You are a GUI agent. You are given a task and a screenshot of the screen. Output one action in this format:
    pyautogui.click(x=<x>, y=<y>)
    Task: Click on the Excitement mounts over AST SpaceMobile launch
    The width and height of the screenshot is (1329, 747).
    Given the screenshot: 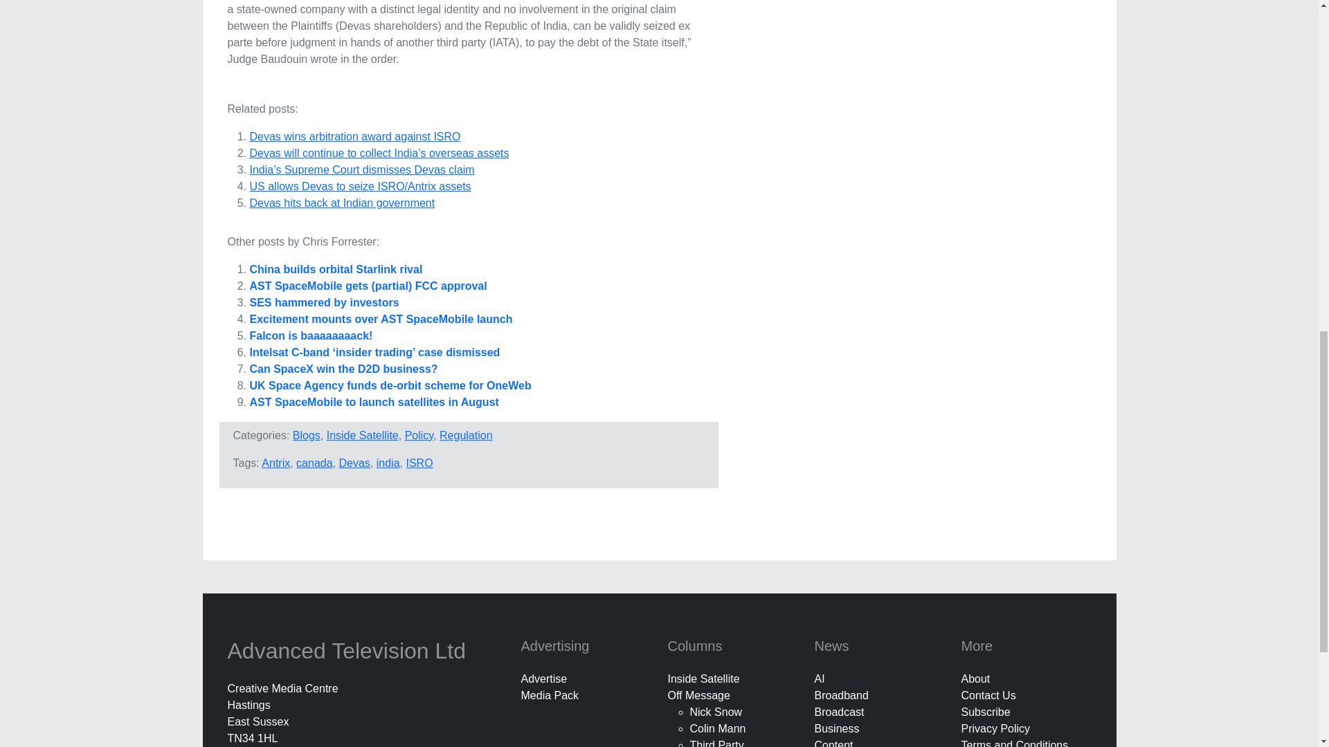 What is the action you would take?
    pyautogui.click(x=381, y=318)
    